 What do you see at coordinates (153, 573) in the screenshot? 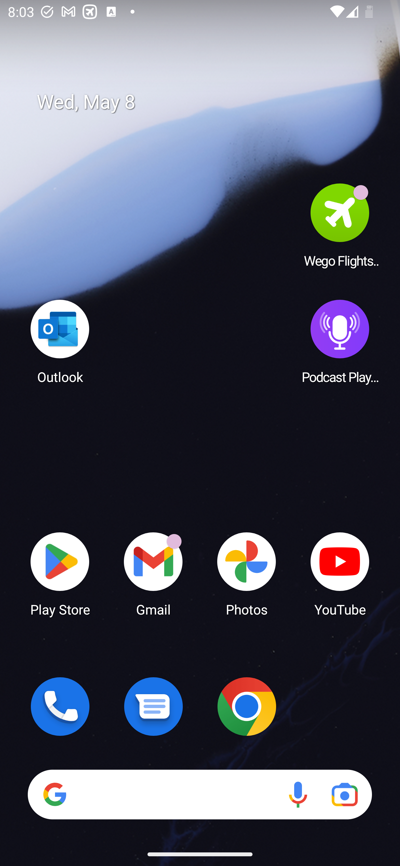
I see `Gmail Gmail has 17 notifications` at bounding box center [153, 573].